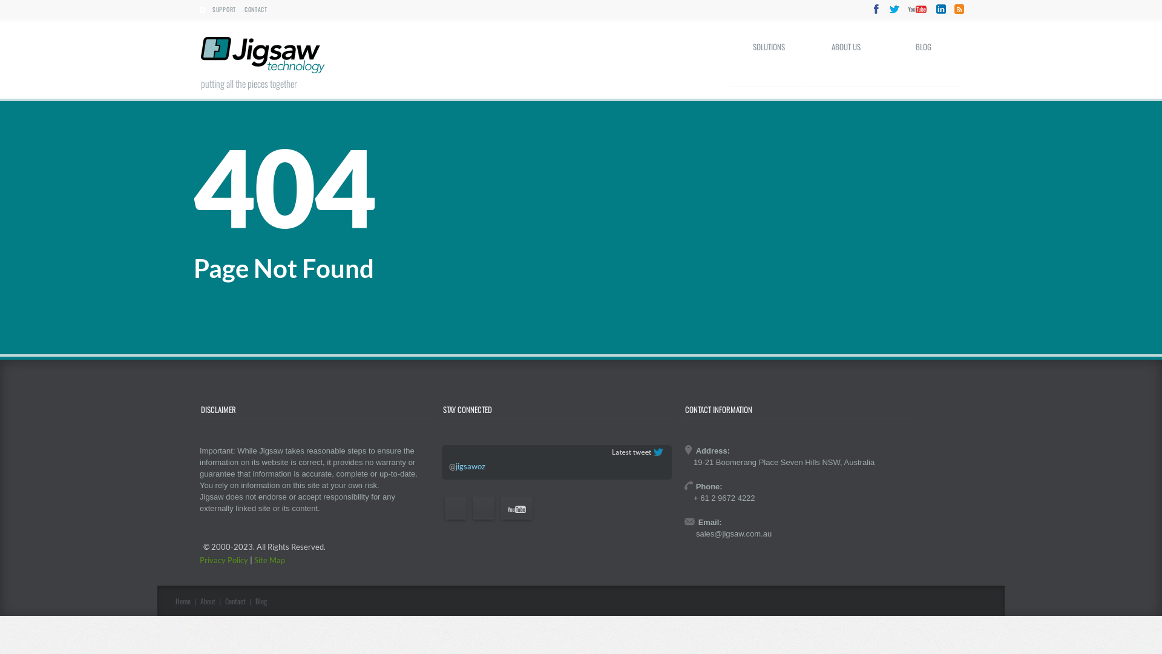 The height and width of the screenshot is (654, 1162). What do you see at coordinates (224, 10) in the screenshot?
I see `SUPPORT` at bounding box center [224, 10].